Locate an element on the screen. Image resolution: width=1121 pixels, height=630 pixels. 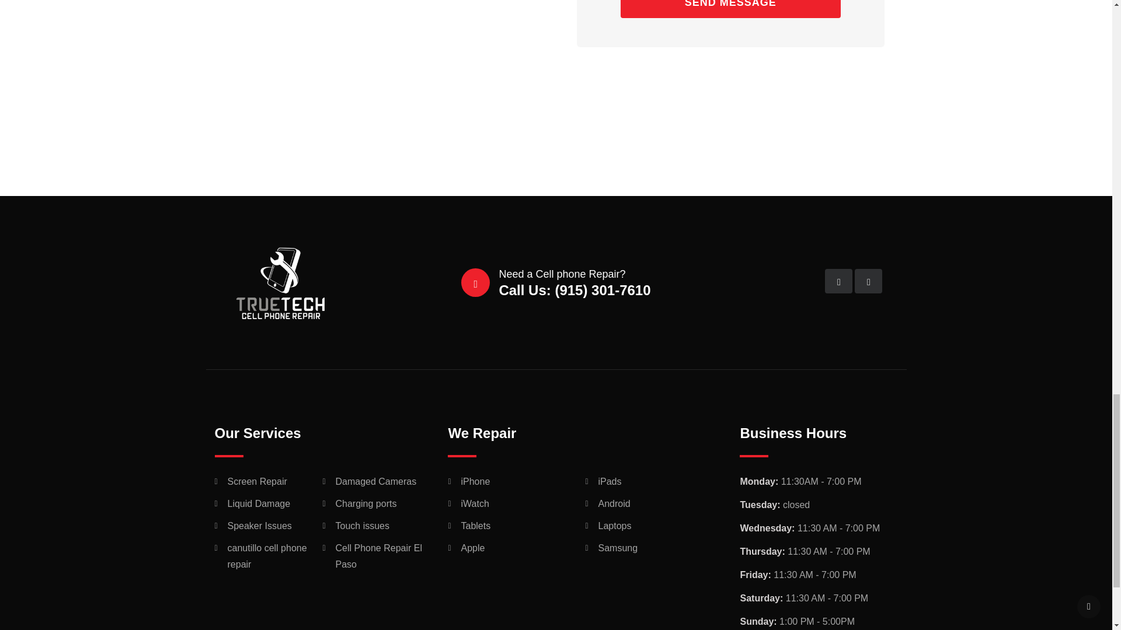
Damaged Cameras is located at coordinates (375, 482).